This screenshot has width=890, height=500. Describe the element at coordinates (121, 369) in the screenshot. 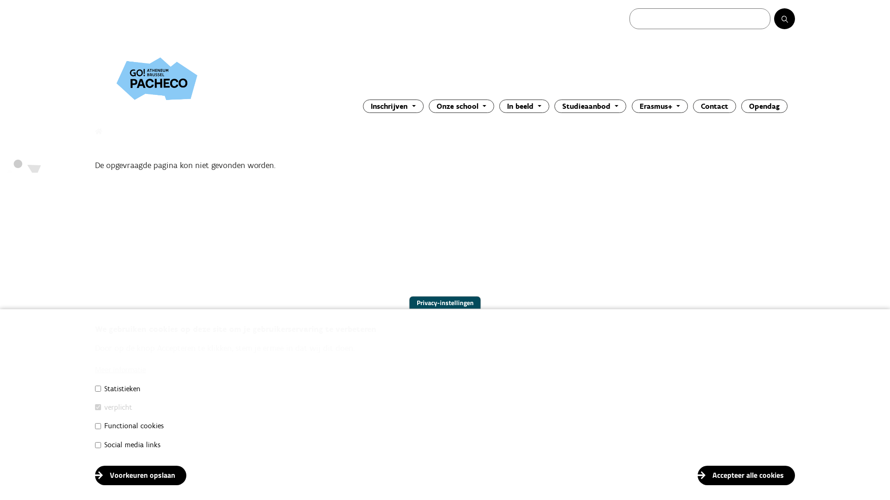

I see `Meer informatie` at that location.